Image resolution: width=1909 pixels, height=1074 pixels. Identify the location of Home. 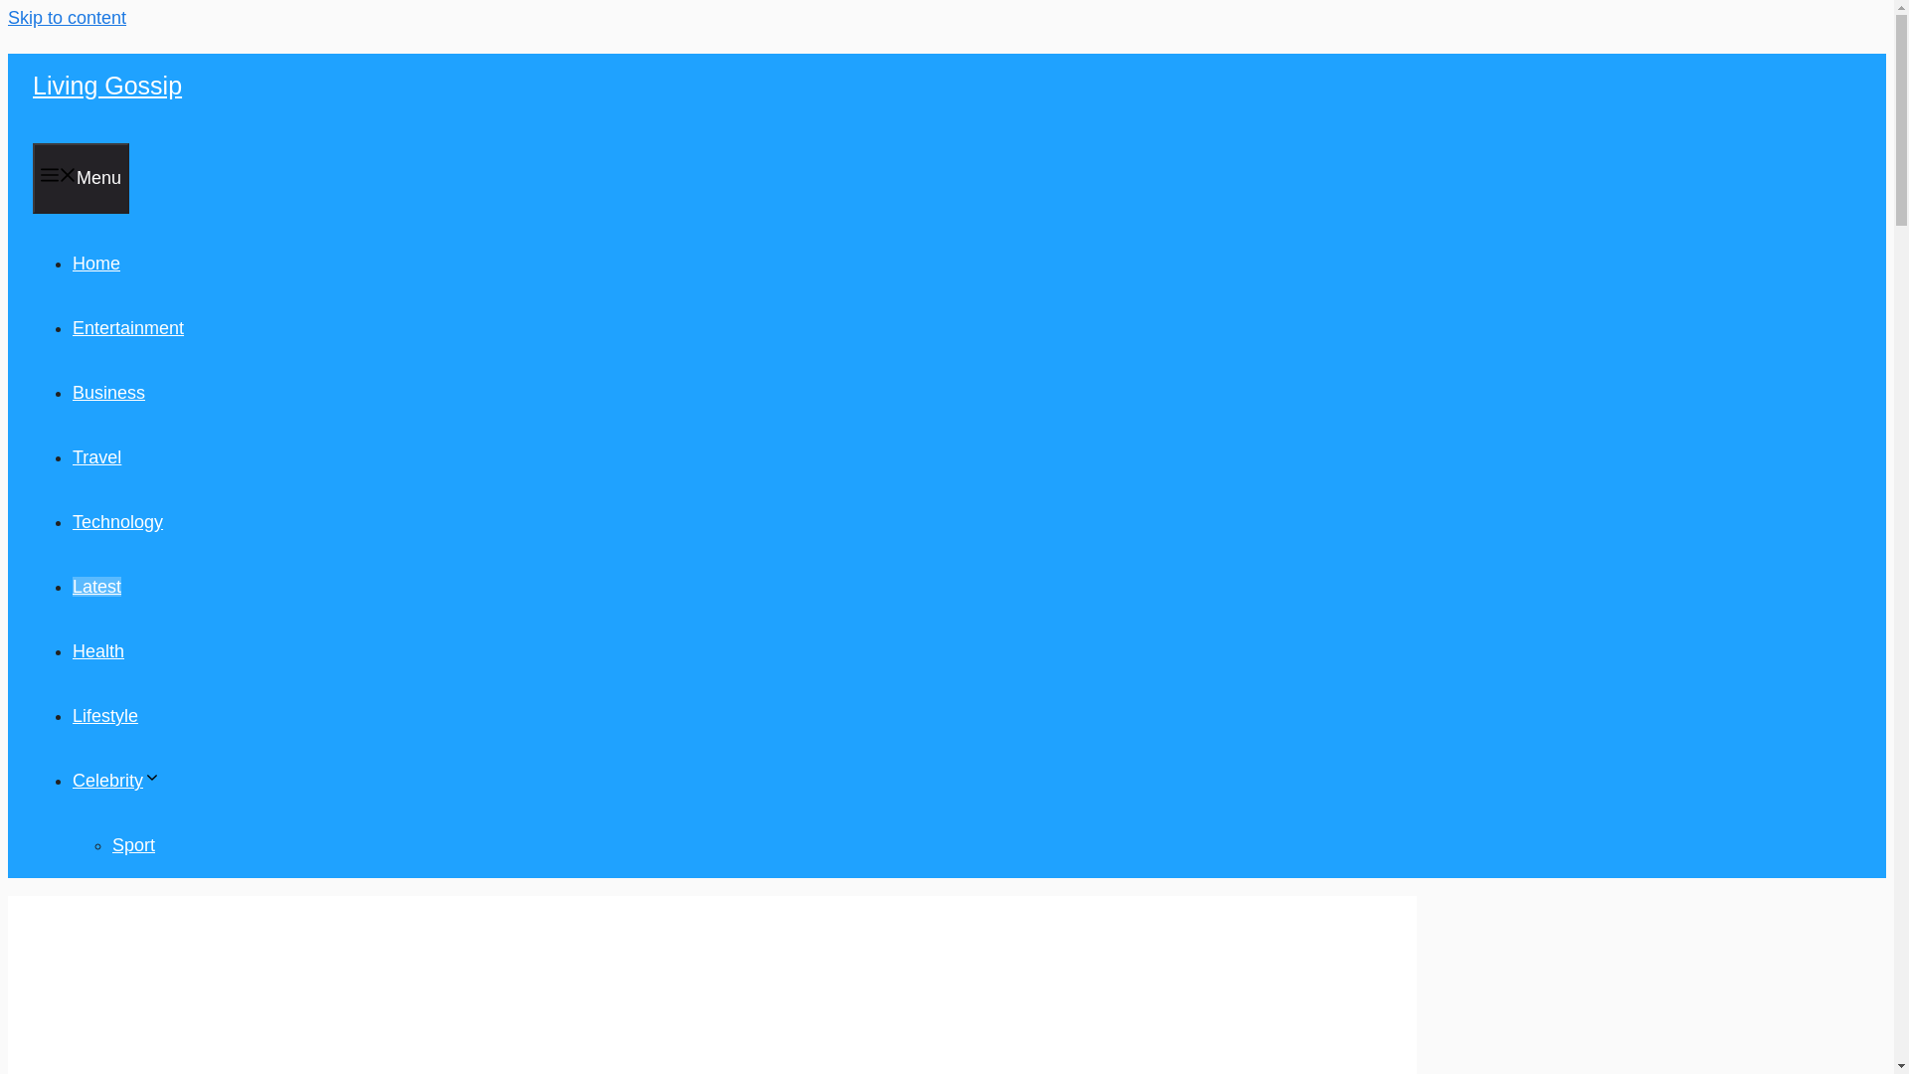
(95, 263).